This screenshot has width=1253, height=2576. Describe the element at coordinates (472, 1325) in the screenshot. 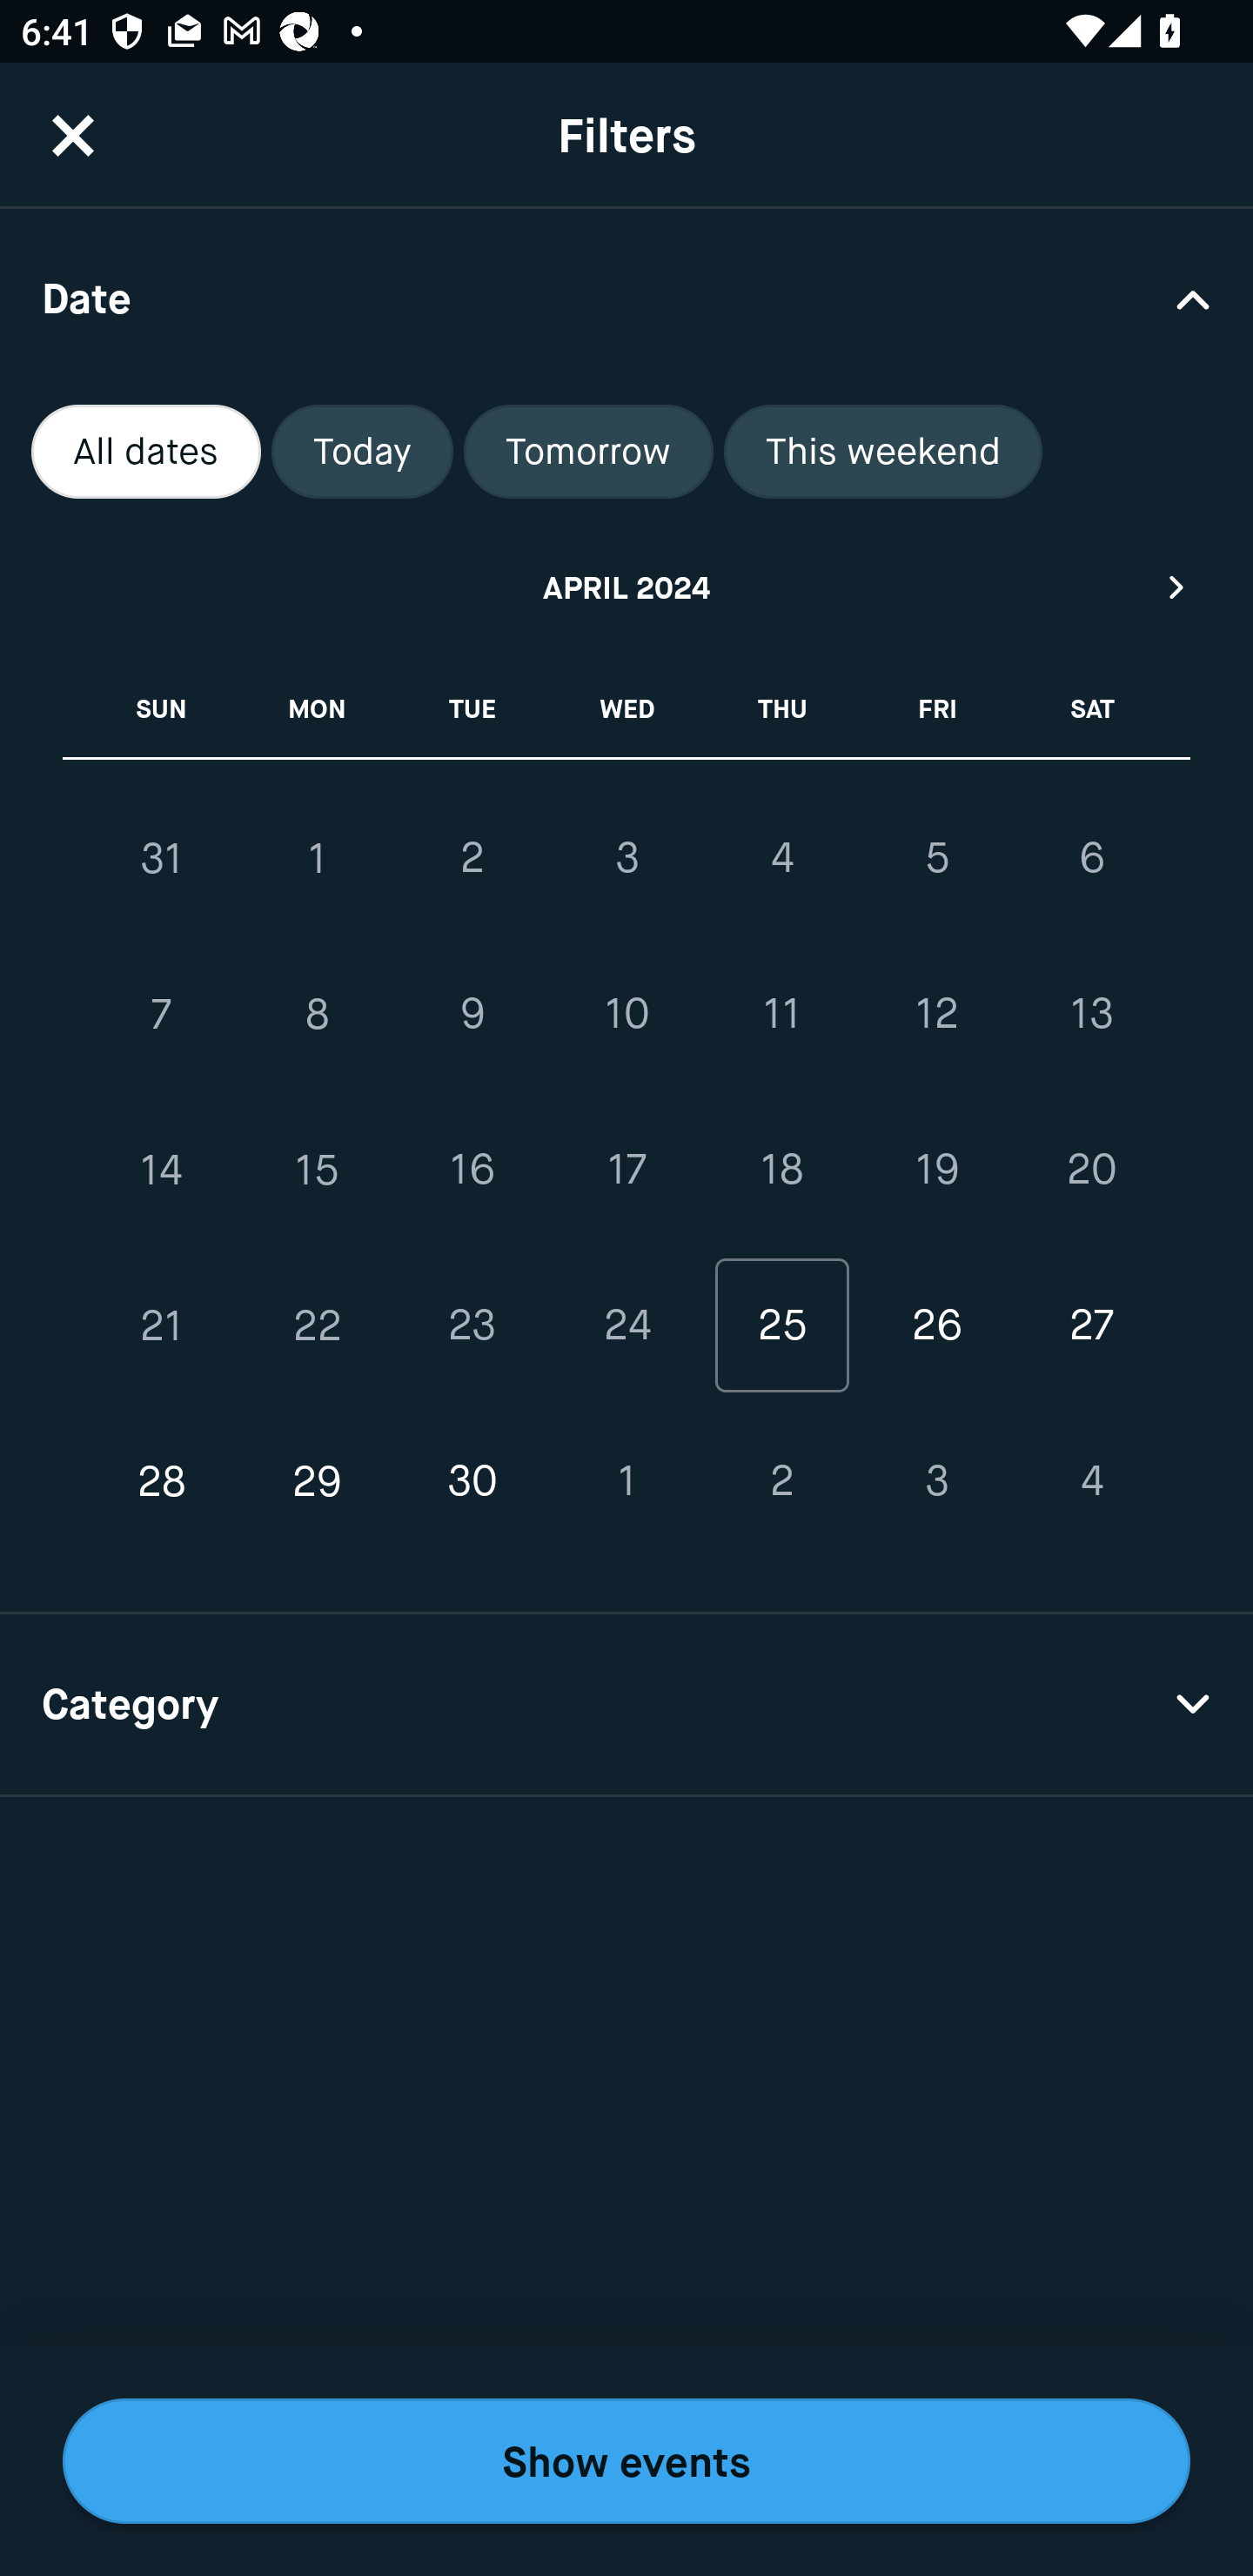

I see `23` at that location.